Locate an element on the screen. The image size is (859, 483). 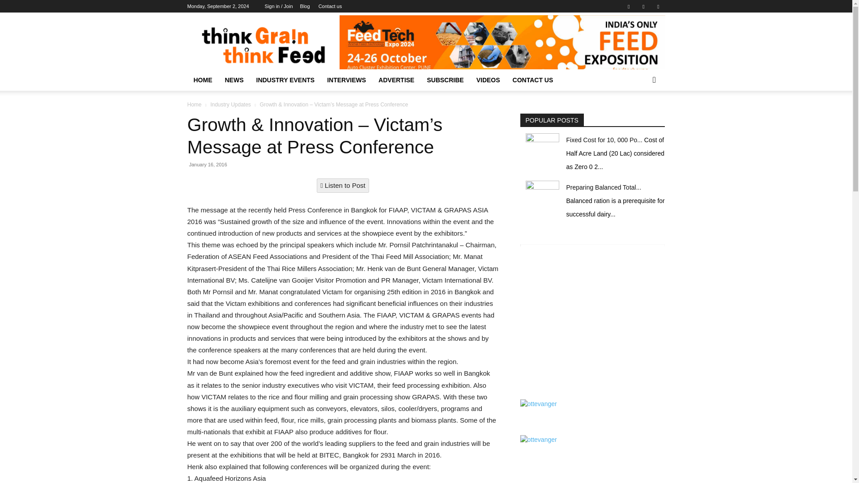
NEWS is located at coordinates (234, 80).